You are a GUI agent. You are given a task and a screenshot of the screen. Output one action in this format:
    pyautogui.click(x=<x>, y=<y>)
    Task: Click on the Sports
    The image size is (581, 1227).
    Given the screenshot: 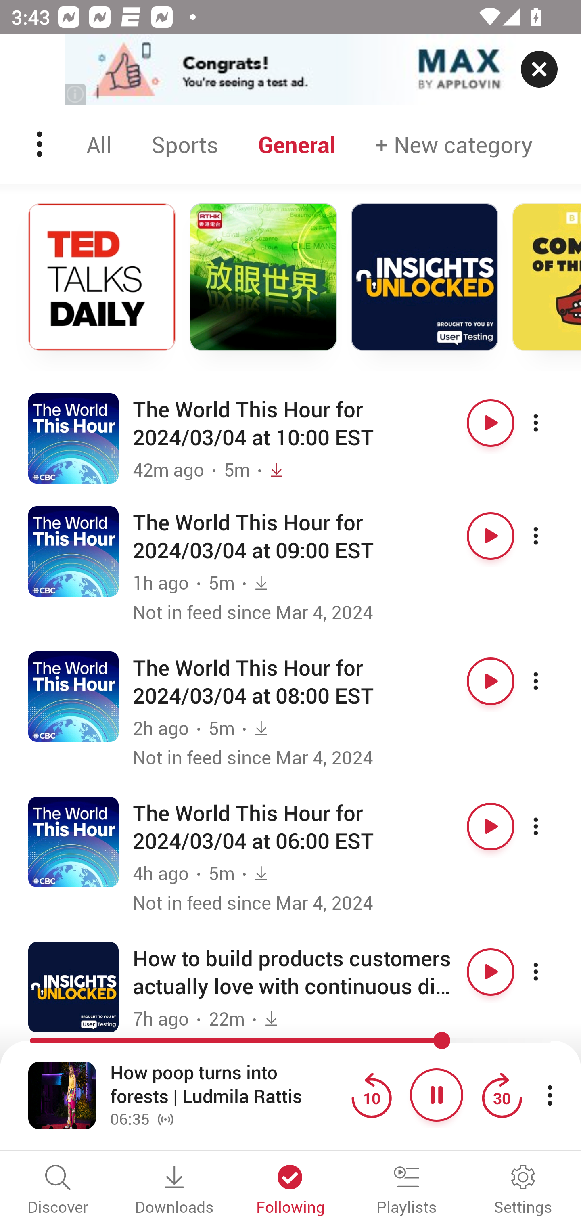 What is the action you would take?
    pyautogui.click(x=185, y=144)
    